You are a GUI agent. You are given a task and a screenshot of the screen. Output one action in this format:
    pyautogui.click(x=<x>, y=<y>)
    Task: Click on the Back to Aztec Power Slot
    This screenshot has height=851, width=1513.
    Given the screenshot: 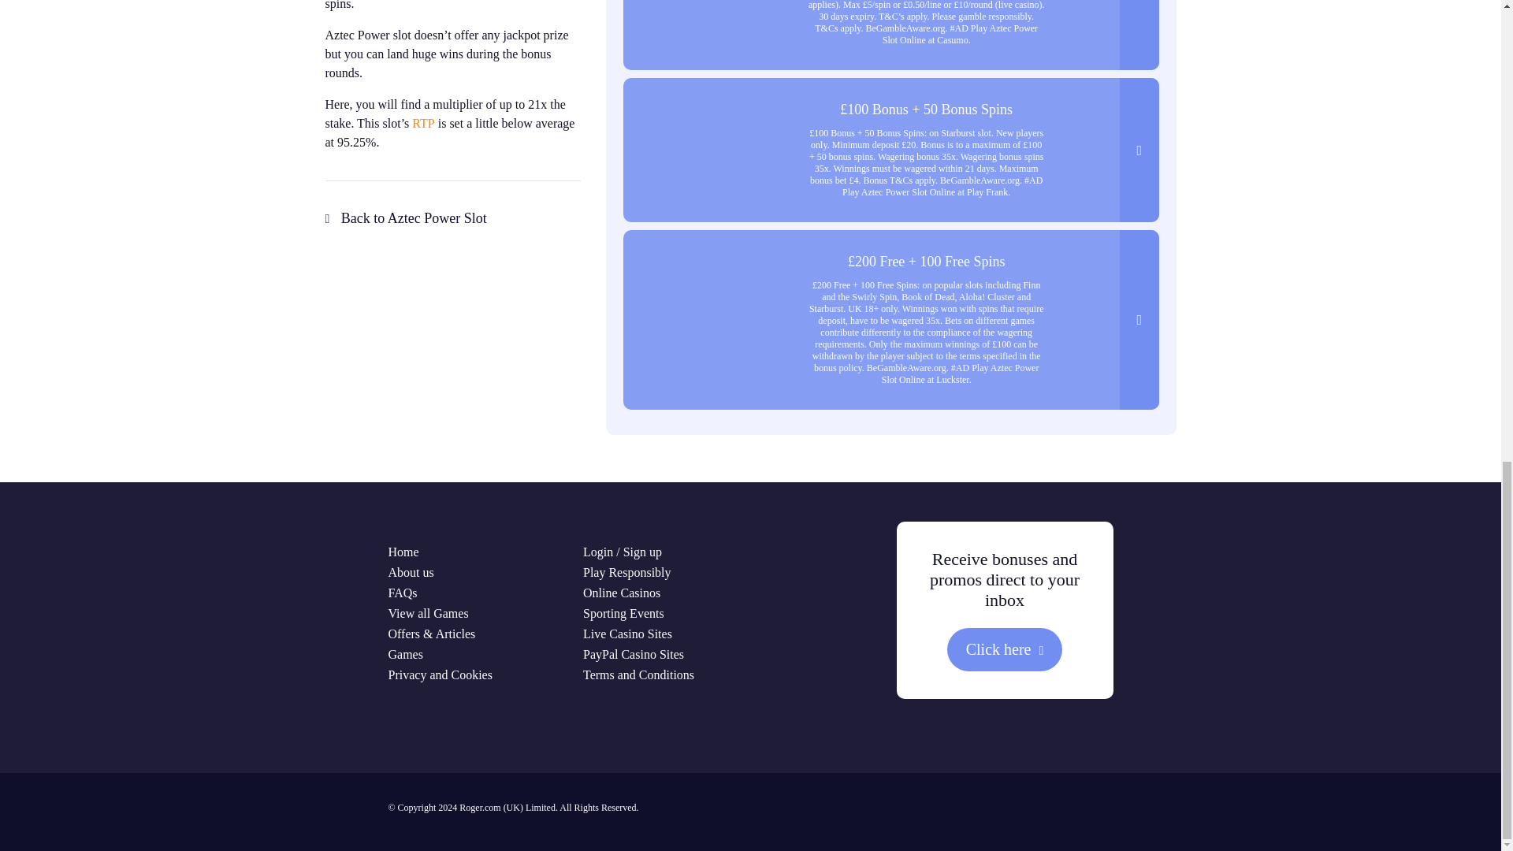 What is the action you would take?
    pyautogui.click(x=405, y=217)
    